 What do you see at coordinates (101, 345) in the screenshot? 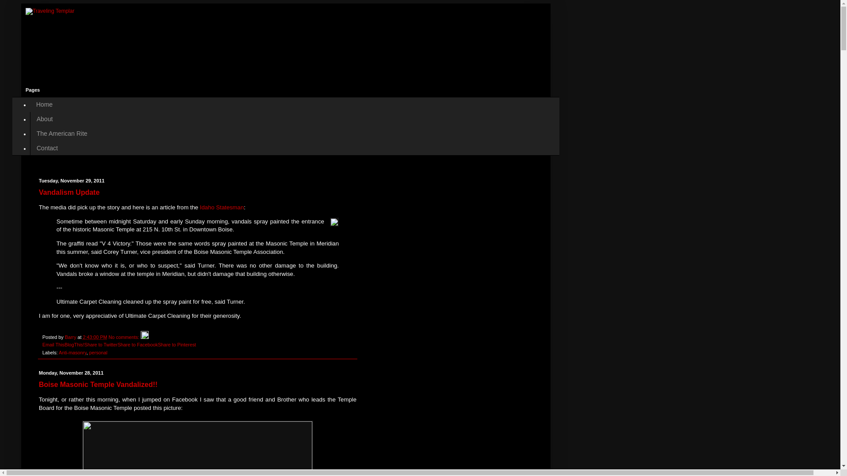
I see `Share to Twitter` at bounding box center [101, 345].